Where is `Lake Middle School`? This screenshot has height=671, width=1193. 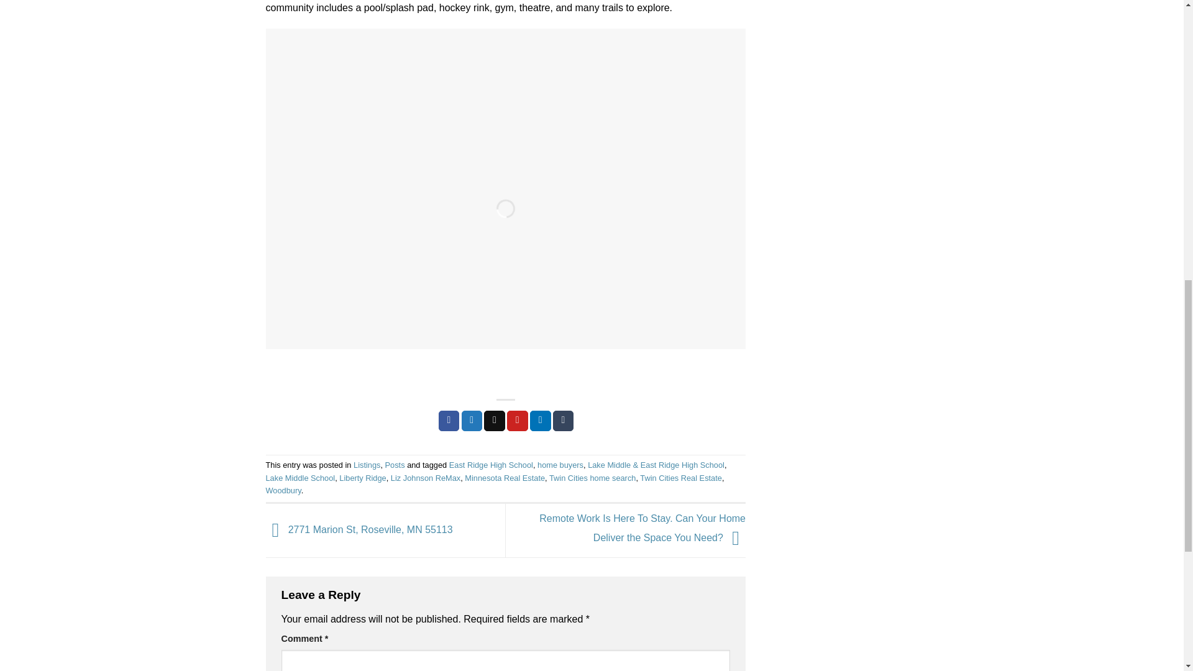
Lake Middle School is located at coordinates (301, 478).